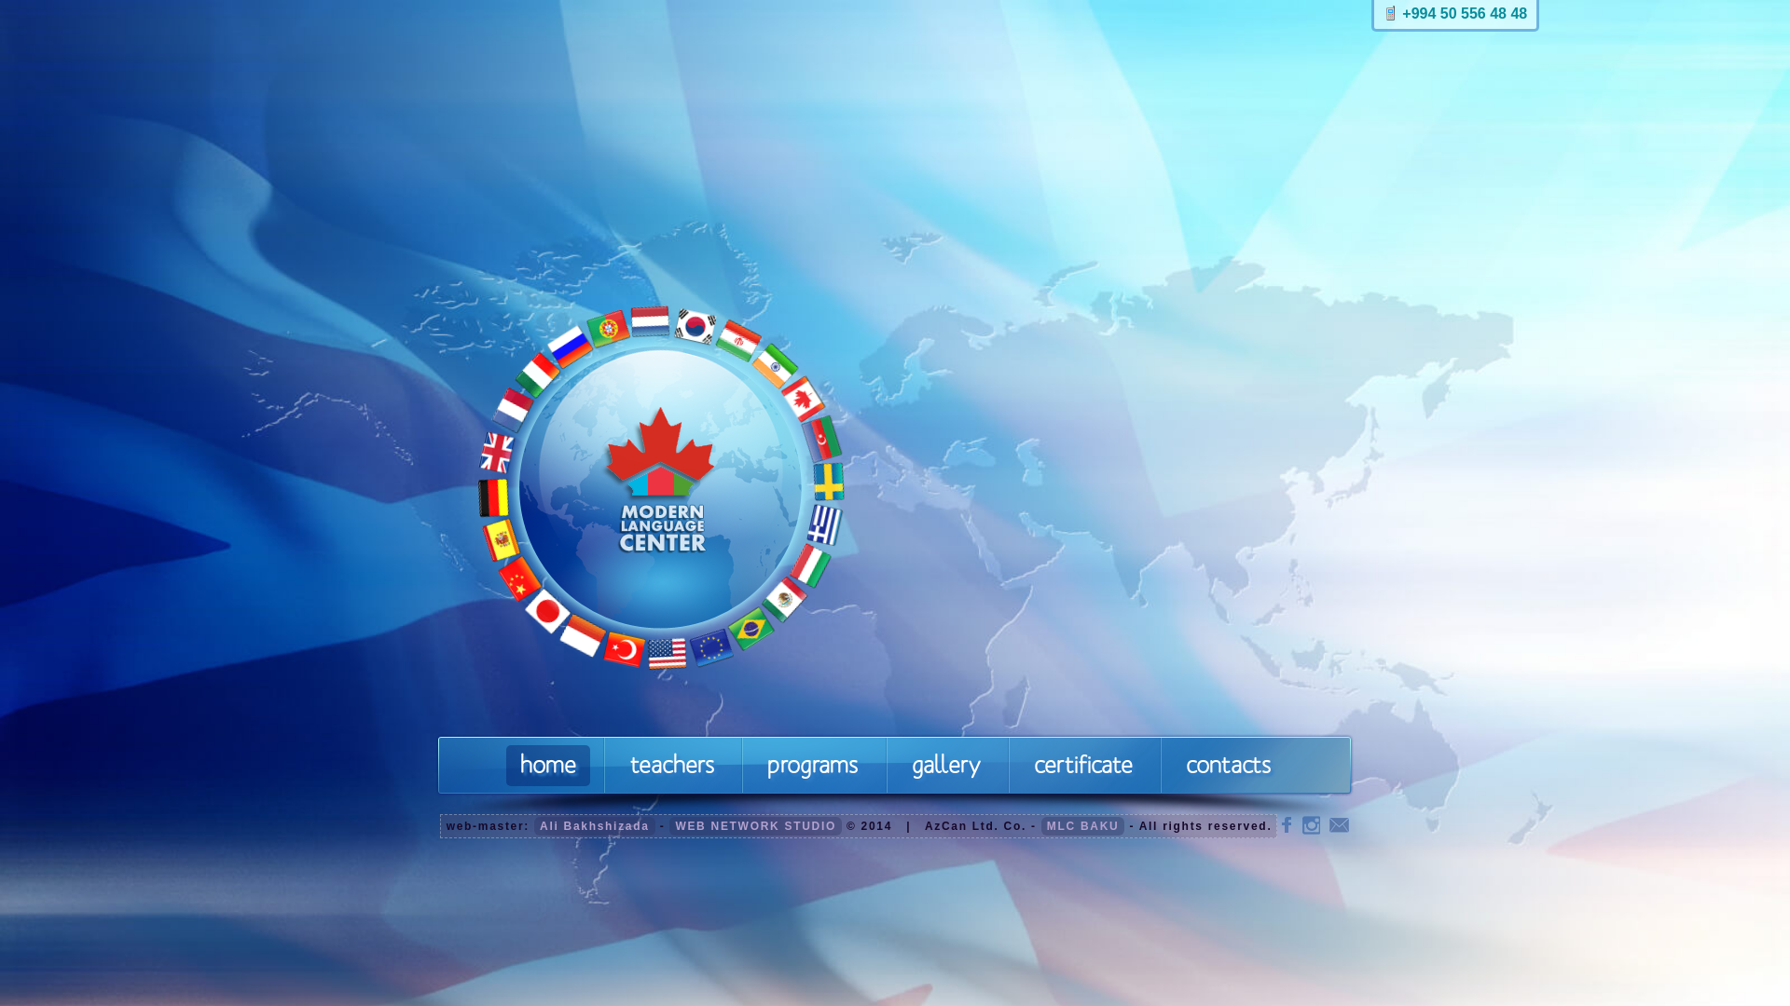 This screenshot has width=1790, height=1006. What do you see at coordinates (1083, 825) in the screenshot?
I see `MLC BAKU` at bounding box center [1083, 825].